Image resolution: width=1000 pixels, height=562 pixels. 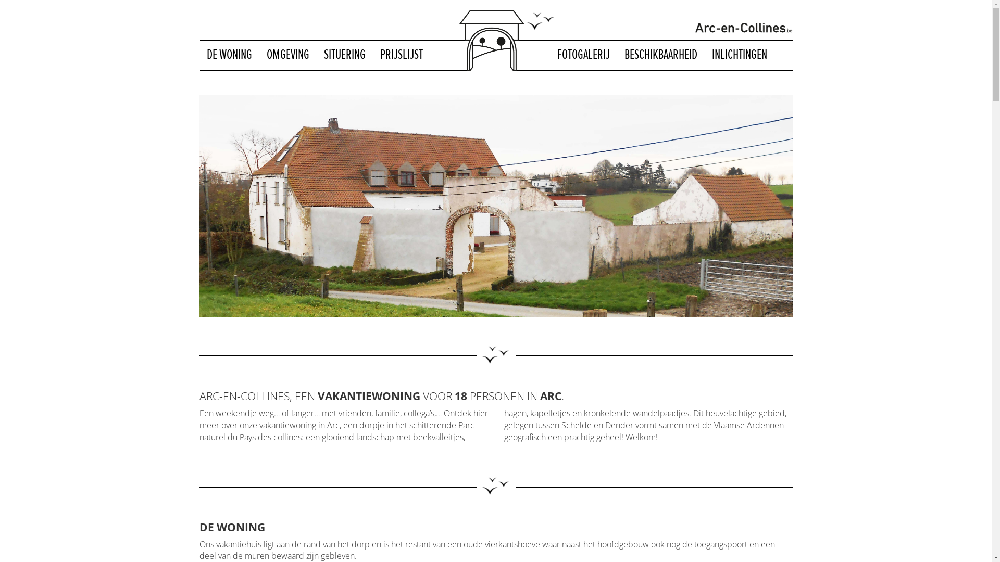 What do you see at coordinates (740, 55) in the screenshot?
I see `INLICHTINGEN` at bounding box center [740, 55].